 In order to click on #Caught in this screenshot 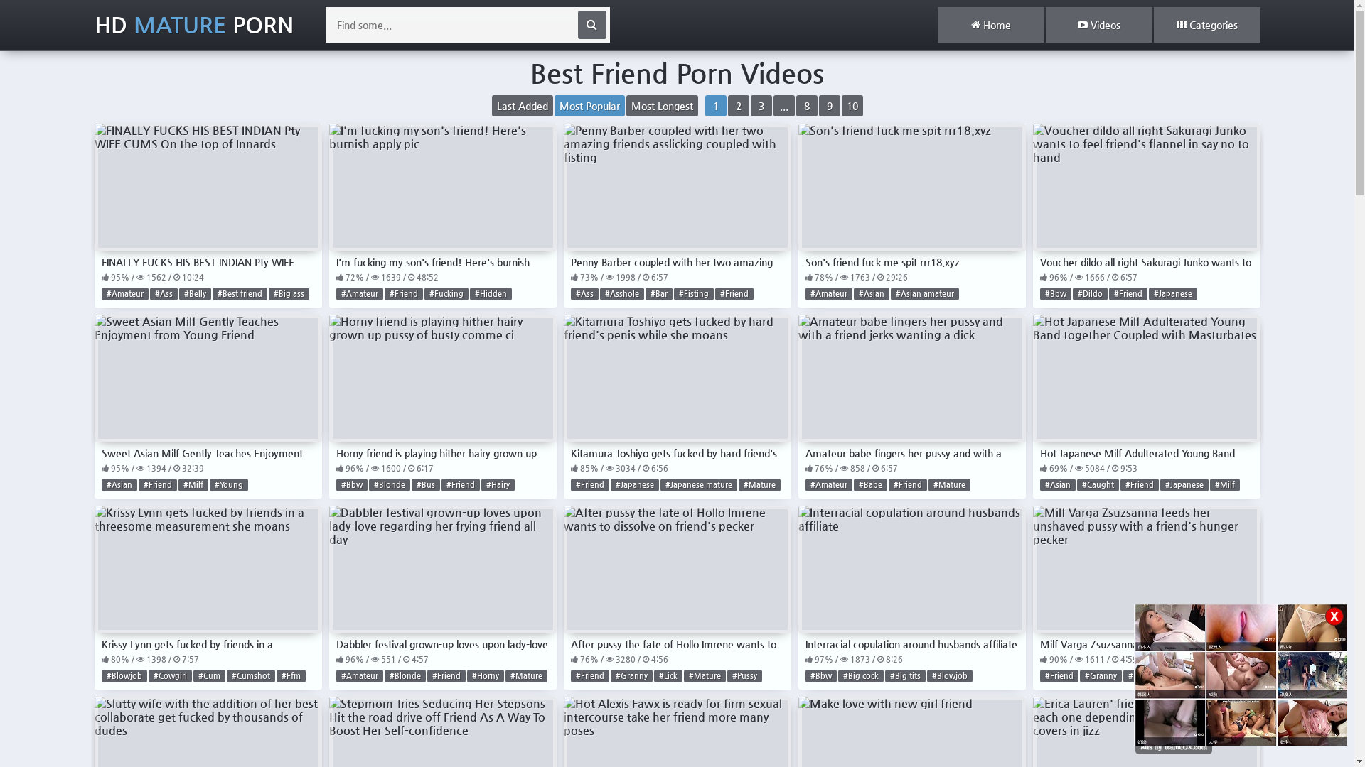, I will do `click(1098, 485)`.